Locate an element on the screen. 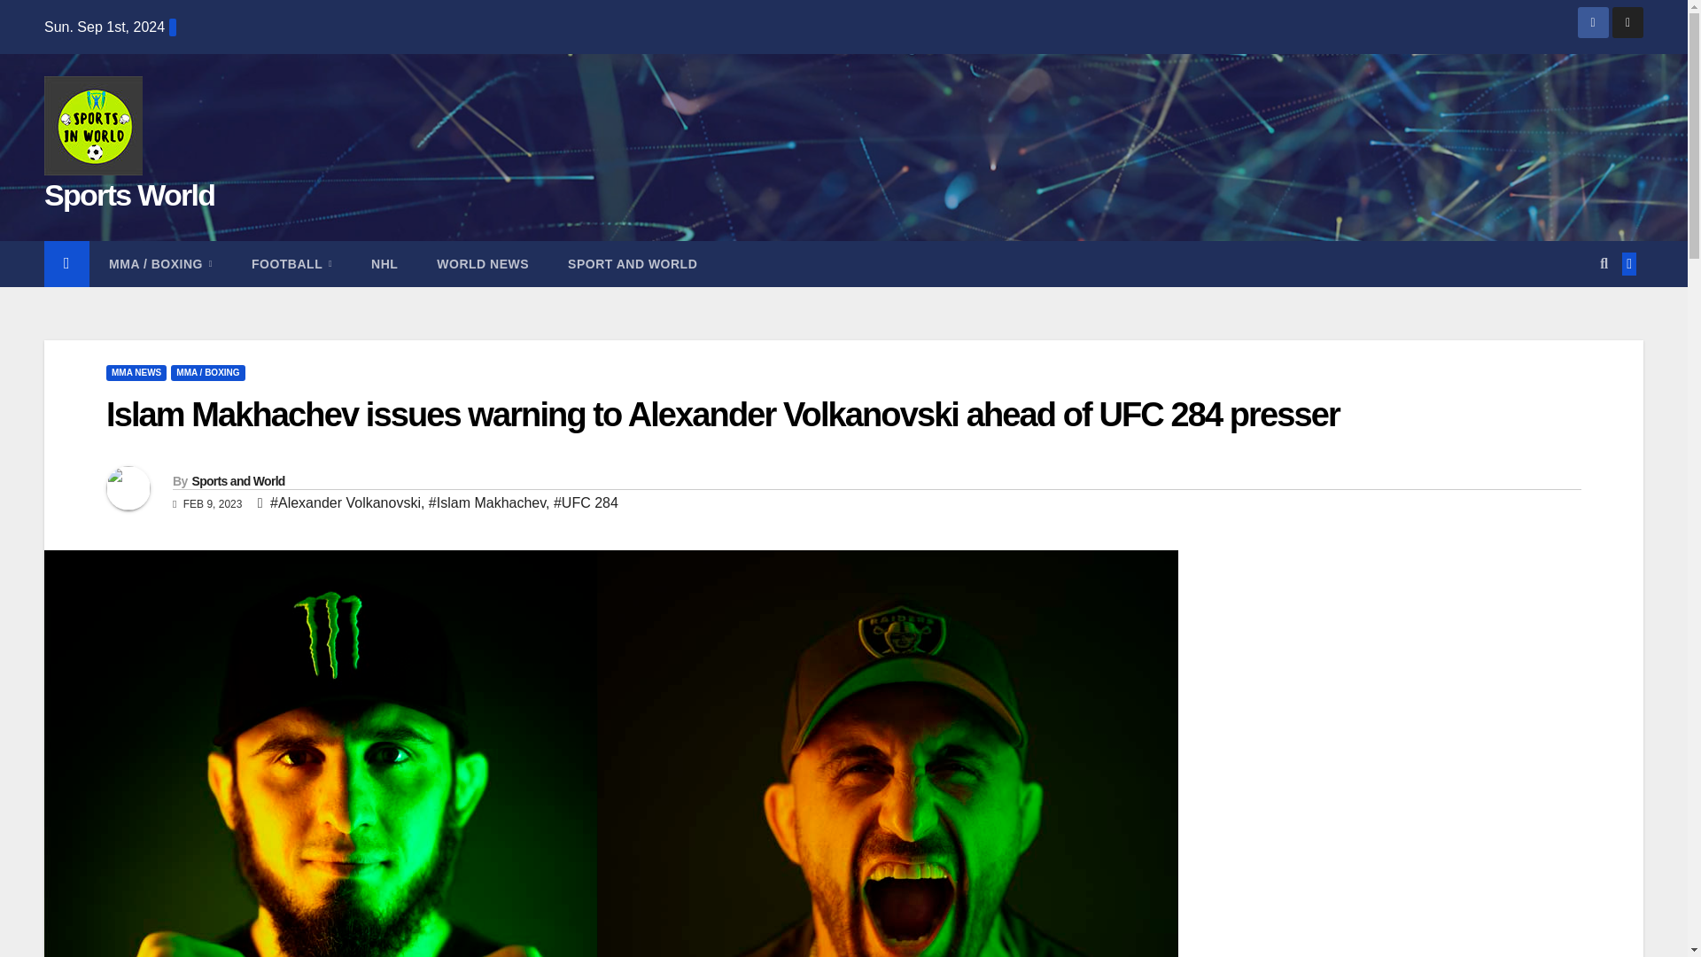  Sports World is located at coordinates (128, 194).